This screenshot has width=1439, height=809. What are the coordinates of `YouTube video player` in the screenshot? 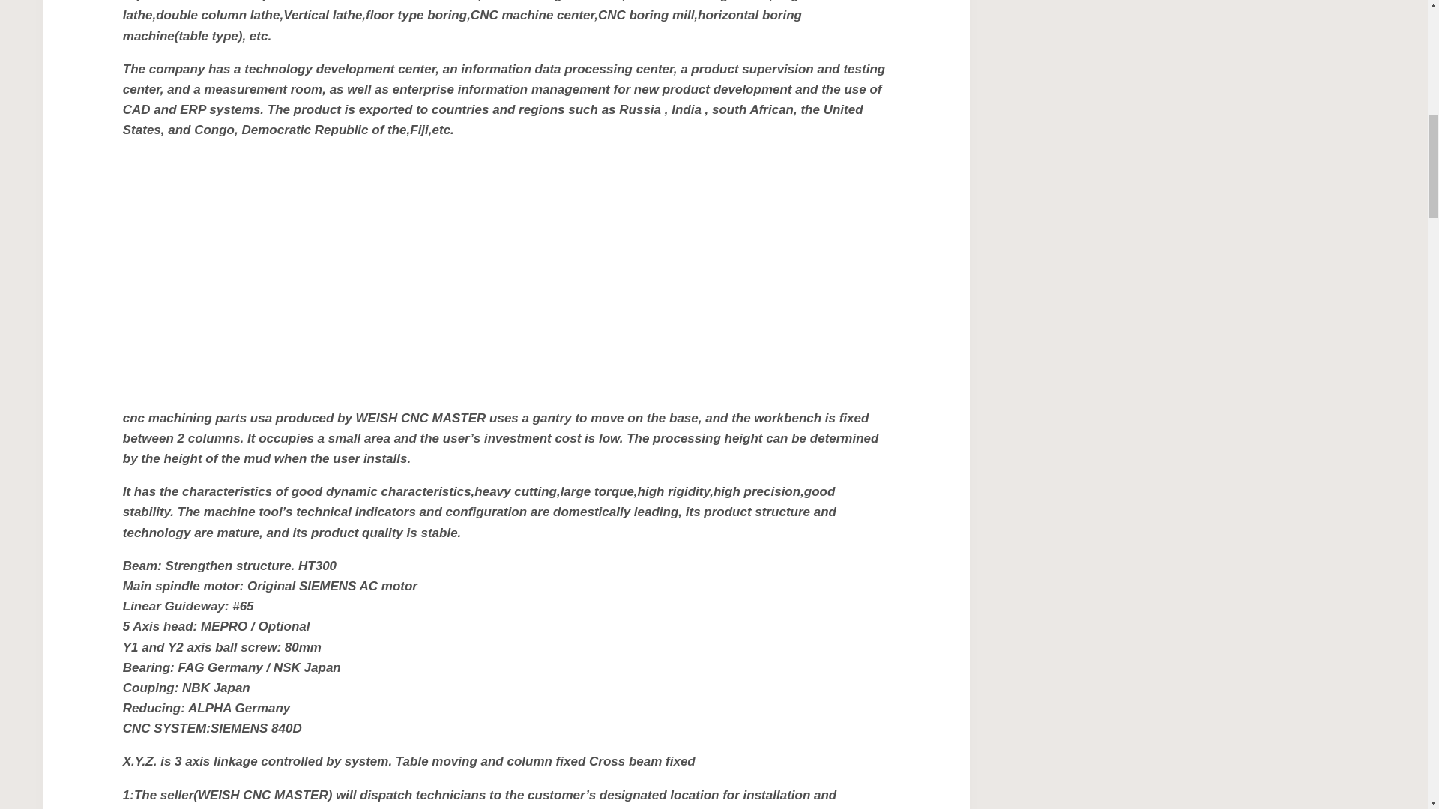 It's located at (332, 271).